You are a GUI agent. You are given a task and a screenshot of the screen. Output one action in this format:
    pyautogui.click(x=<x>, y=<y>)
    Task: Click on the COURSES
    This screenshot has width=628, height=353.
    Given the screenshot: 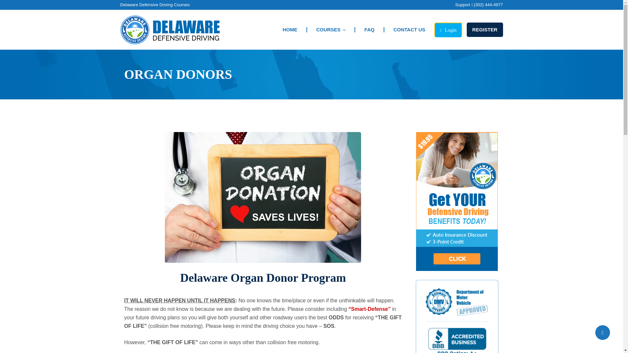 What is the action you would take?
    pyautogui.click(x=330, y=29)
    